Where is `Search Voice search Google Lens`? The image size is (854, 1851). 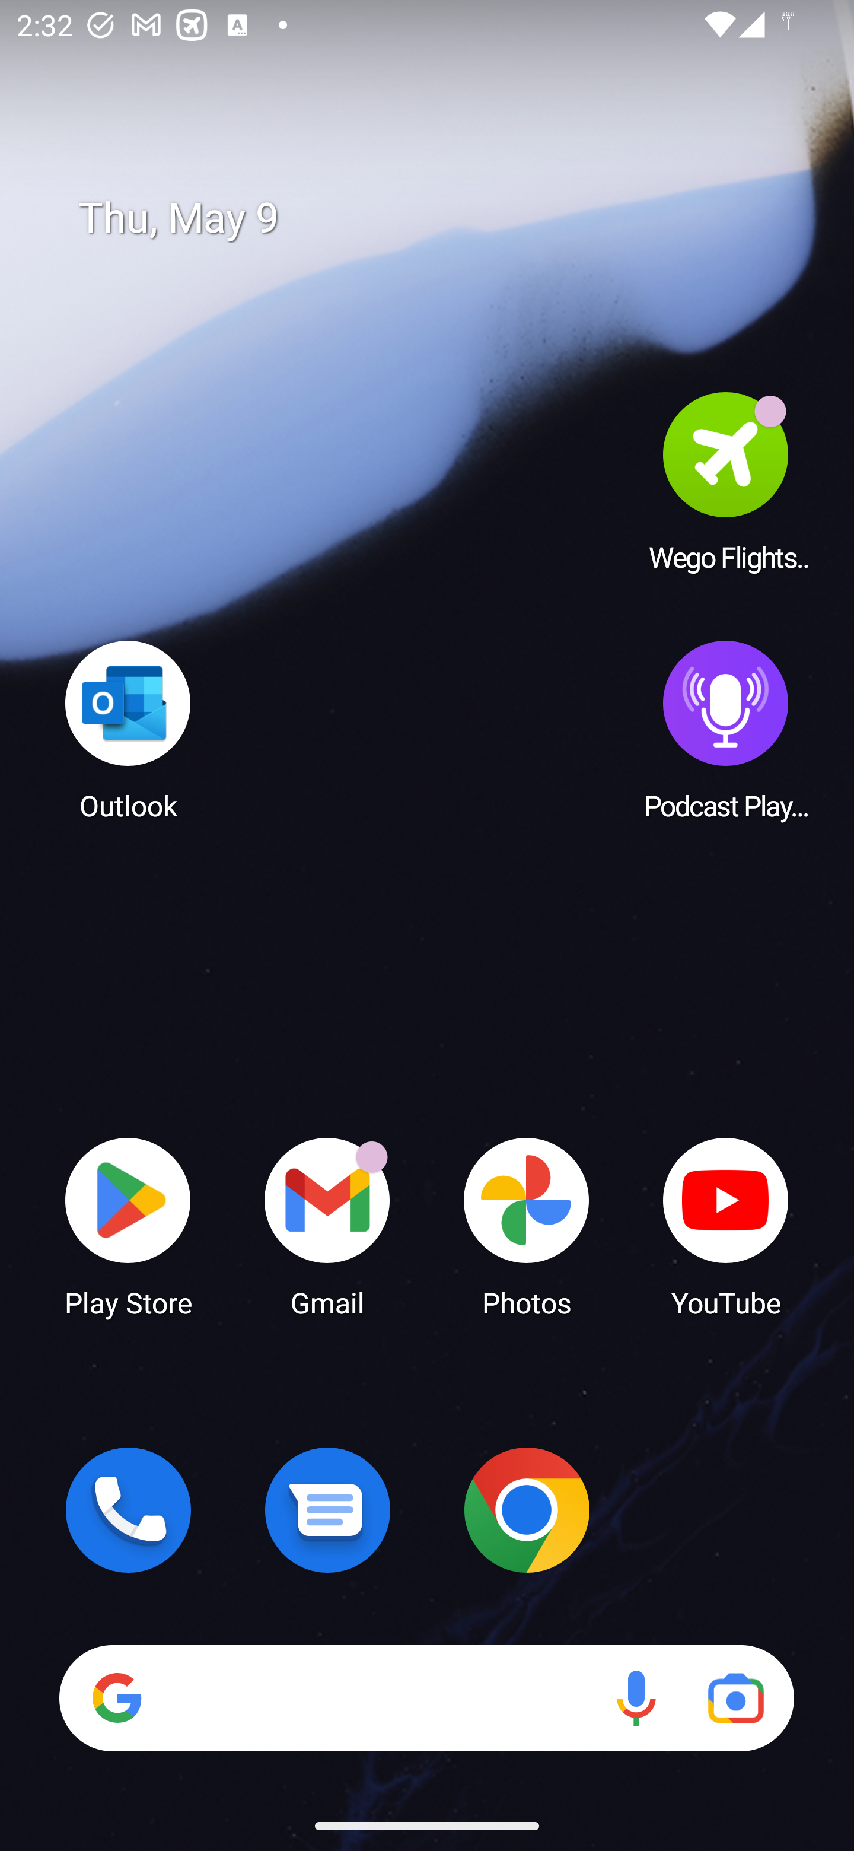 Search Voice search Google Lens is located at coordinates (426, 1698).